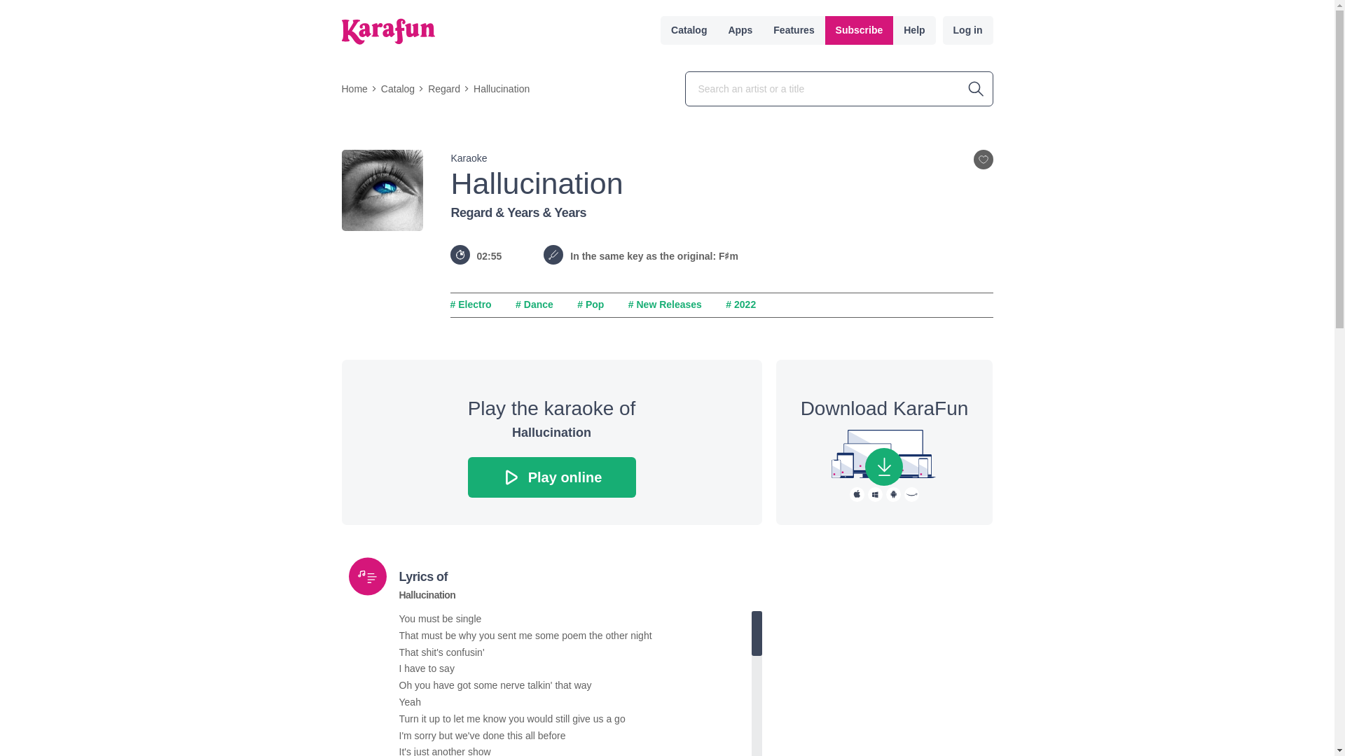 This screenshot has width=1345, height=756. I want to click on Regard, so click(443, 88).